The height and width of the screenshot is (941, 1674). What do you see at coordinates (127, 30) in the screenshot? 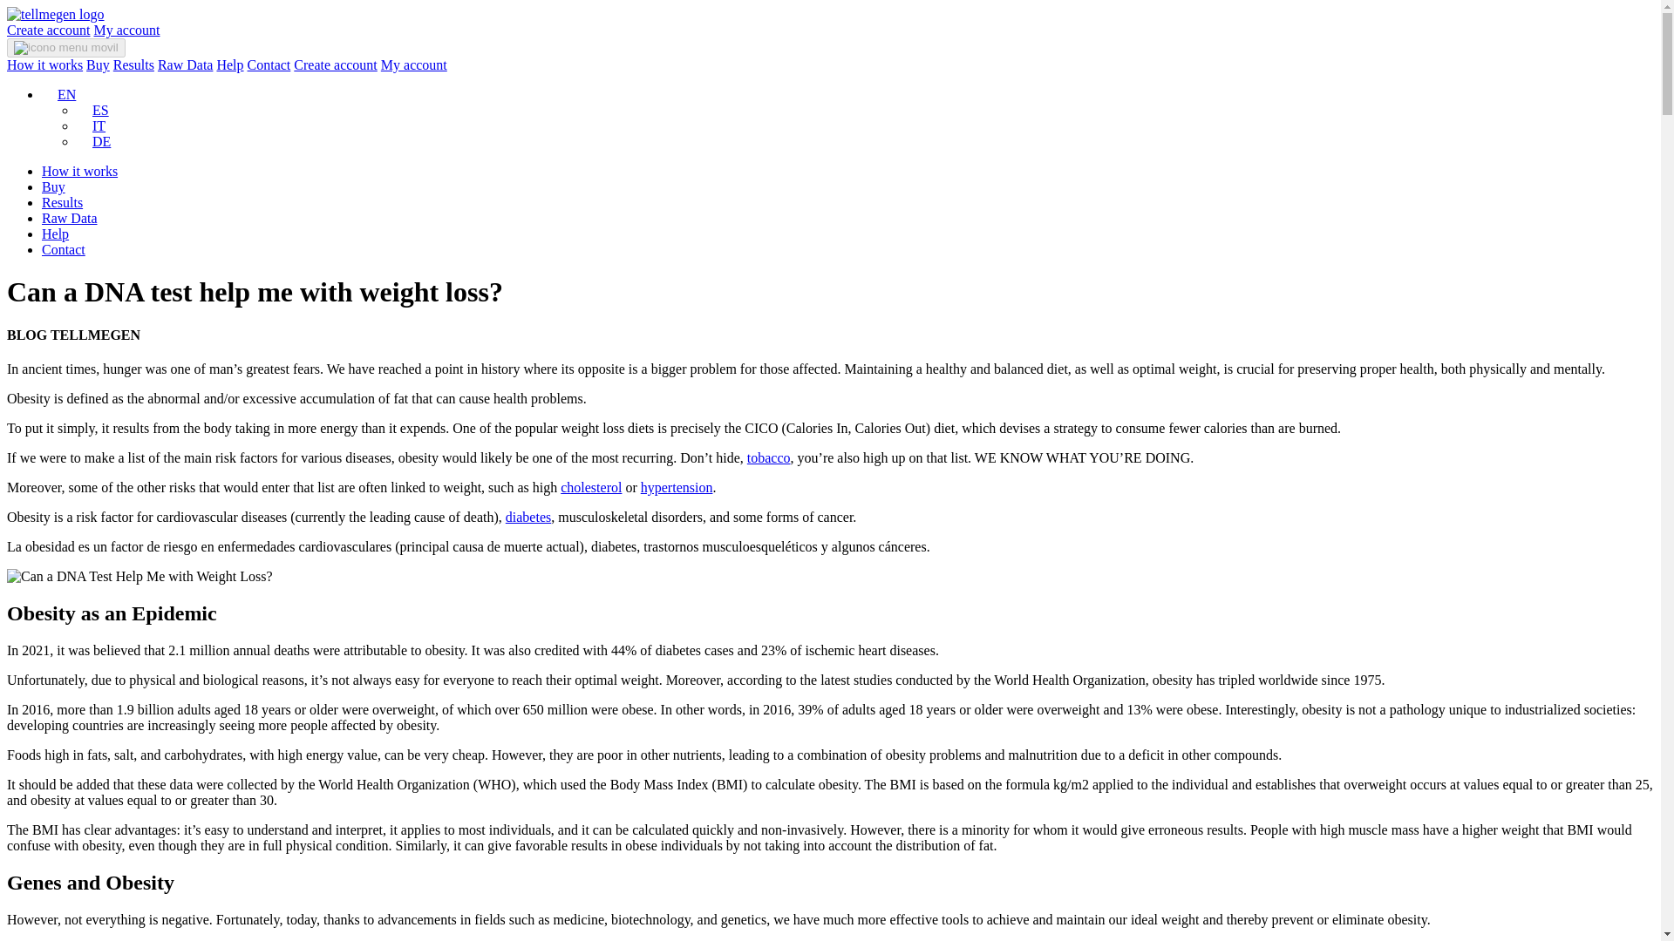
I see `My account` at bounding box center [127, 30].